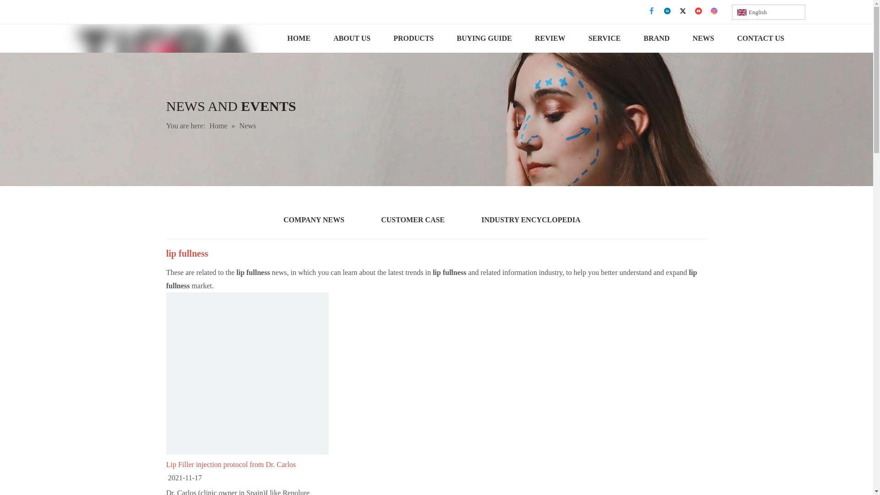  I want to click on PRODUCTS, so click(413, 38).